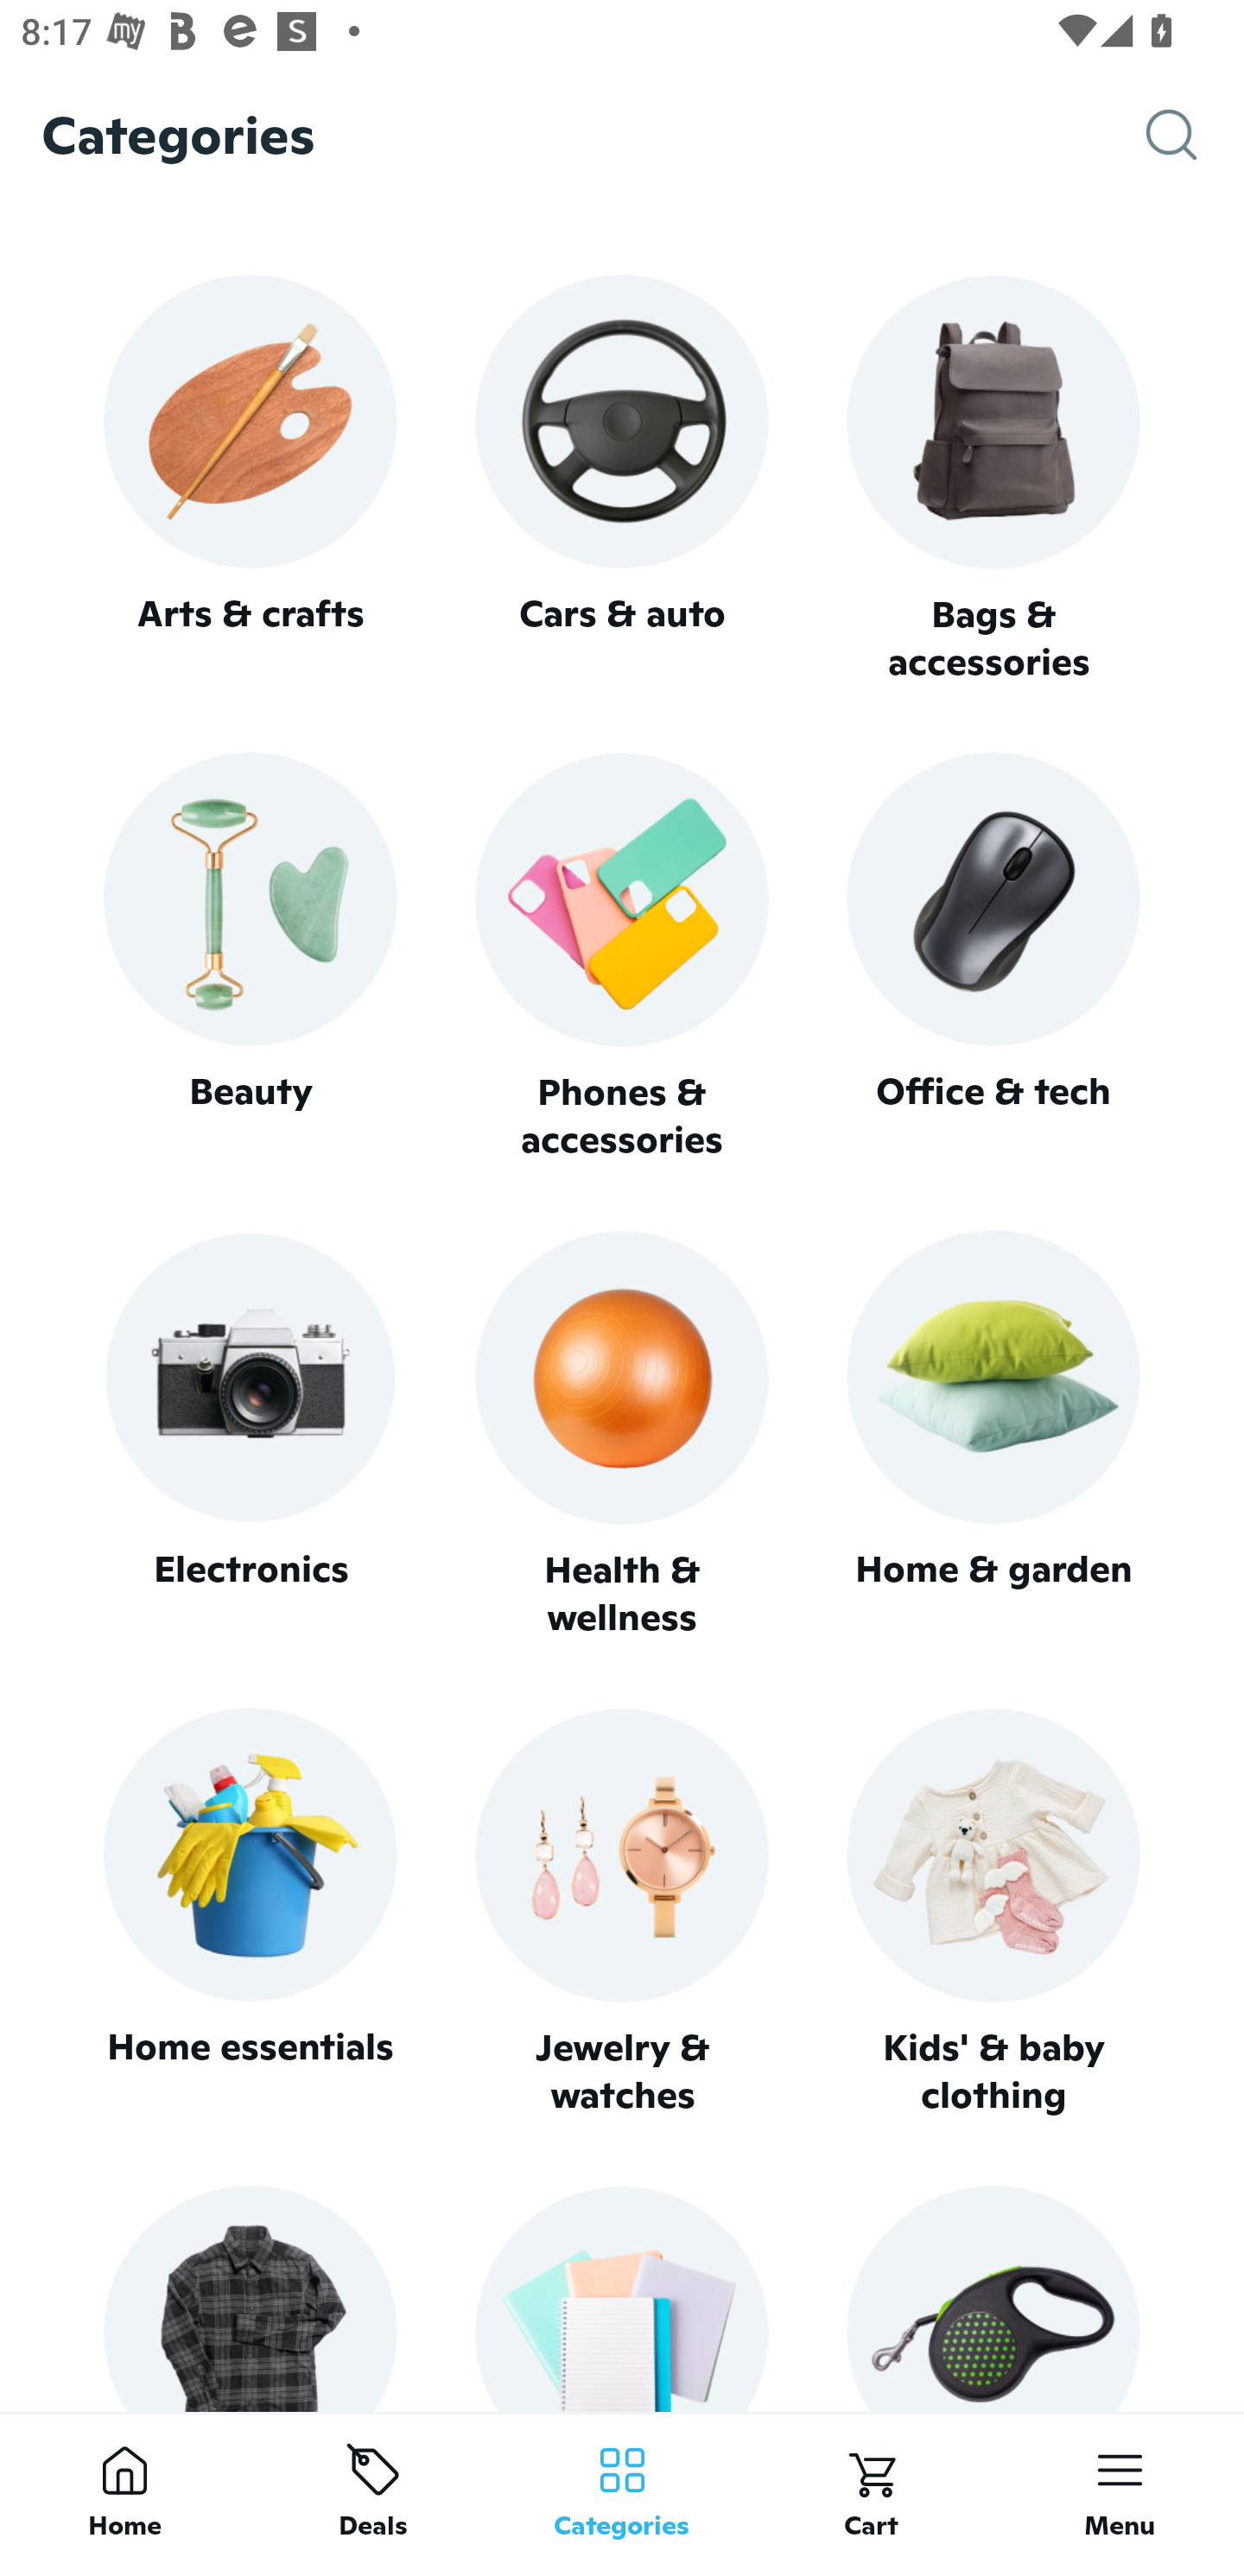  What do you see at coordinates (993, 480) in the screenshot?
I see `Bags & accessories ` at bounding box center [993, 480].